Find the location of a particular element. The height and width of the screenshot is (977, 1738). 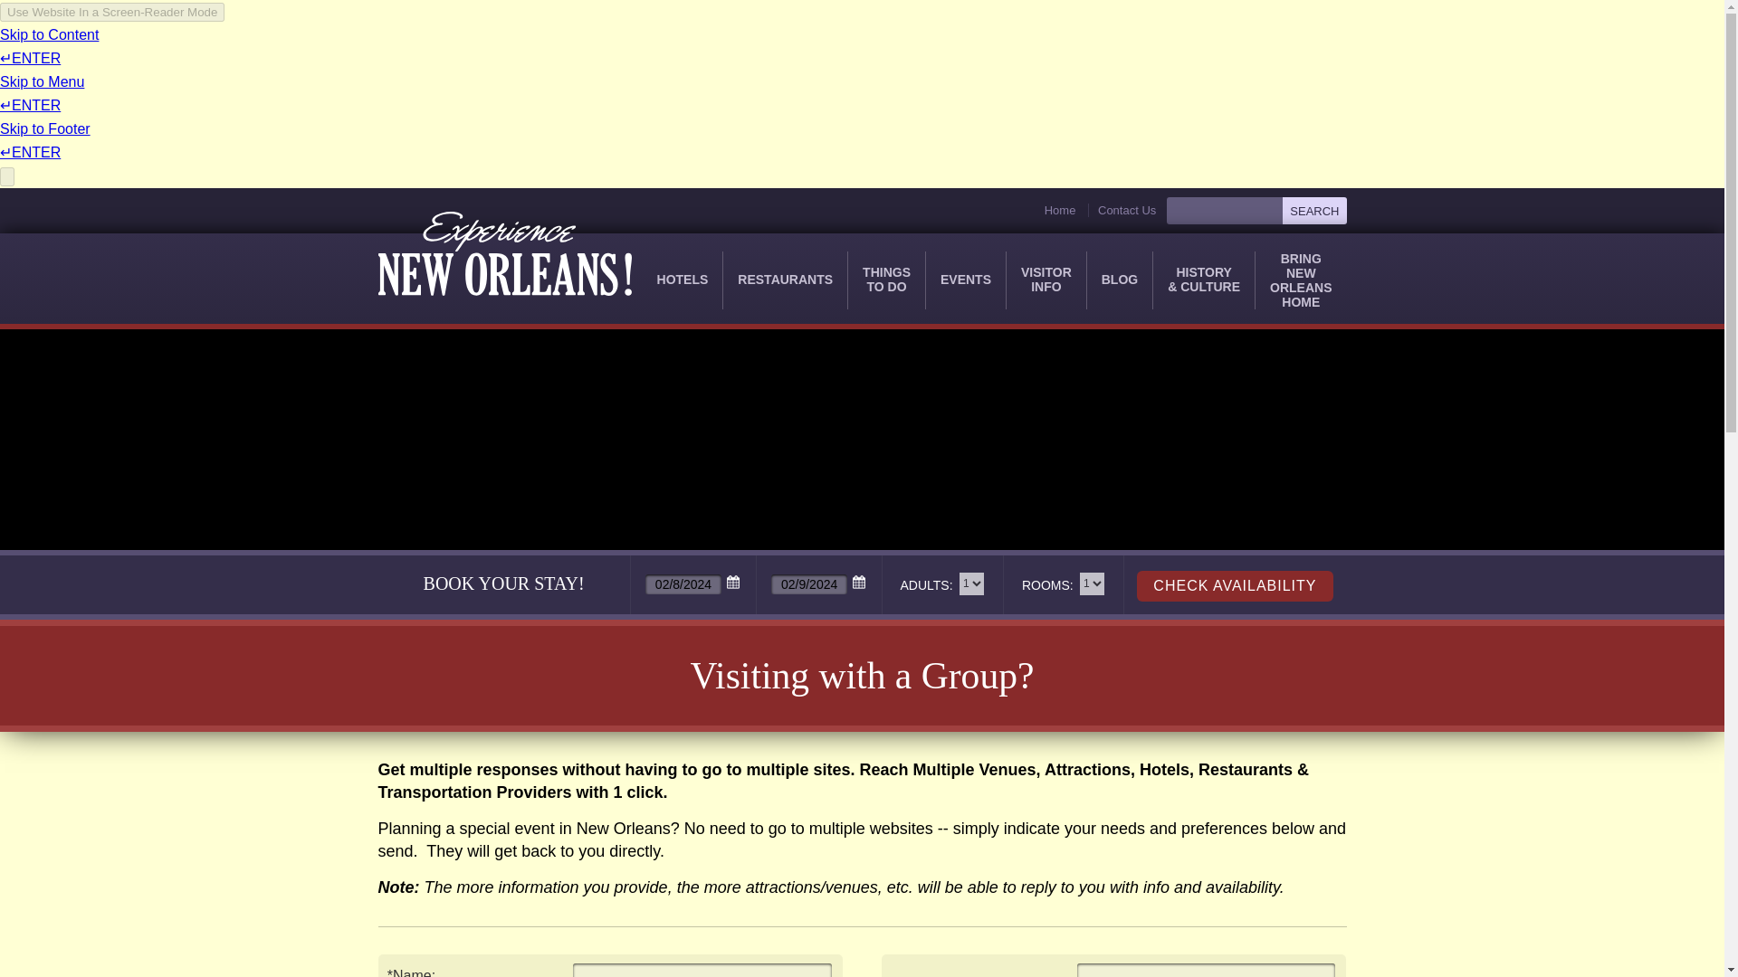

EVENTS is located at coordinates (965, 280).